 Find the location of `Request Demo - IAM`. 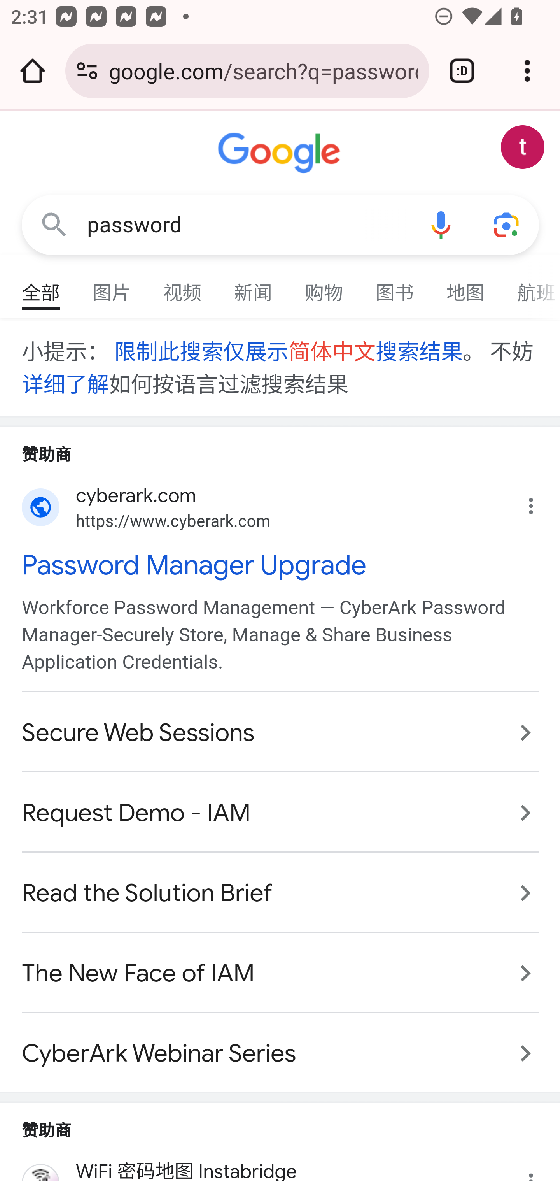

Request Demo - IAM is located at coordinates (281, 814).